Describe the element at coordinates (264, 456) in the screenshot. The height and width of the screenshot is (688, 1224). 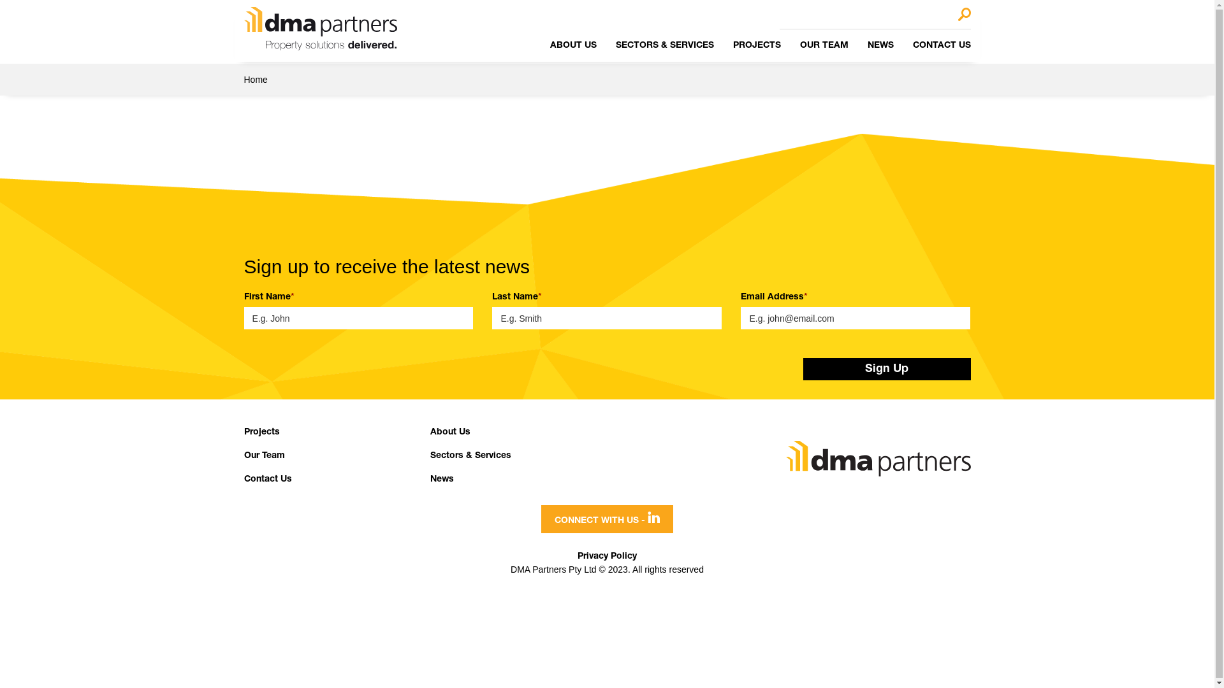
I see `Our Team` at that location.